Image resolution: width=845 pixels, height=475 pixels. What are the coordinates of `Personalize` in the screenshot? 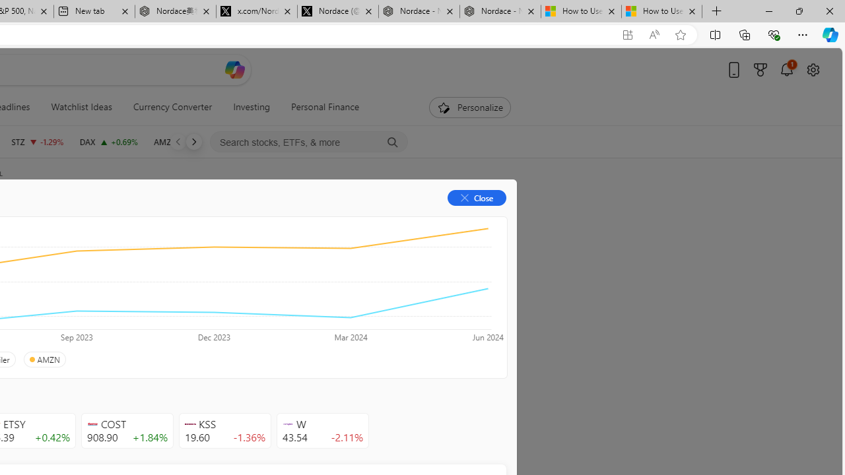 It's located at (470, 107).